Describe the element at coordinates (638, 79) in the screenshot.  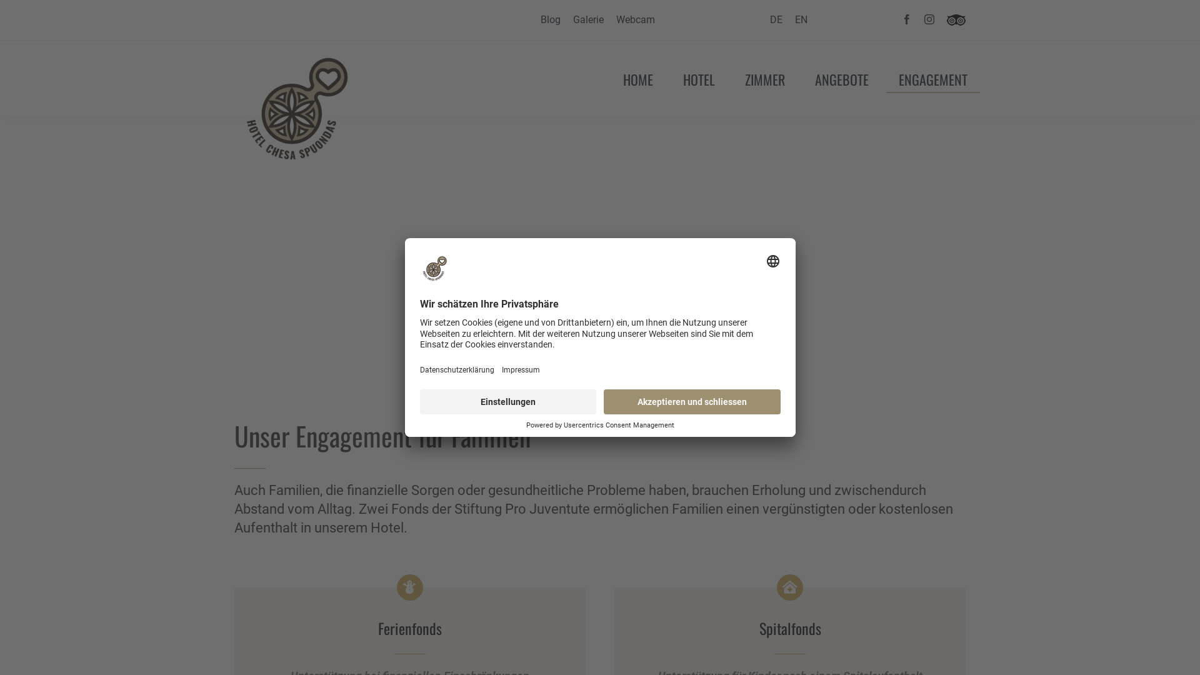
I see `HOME` at that location.